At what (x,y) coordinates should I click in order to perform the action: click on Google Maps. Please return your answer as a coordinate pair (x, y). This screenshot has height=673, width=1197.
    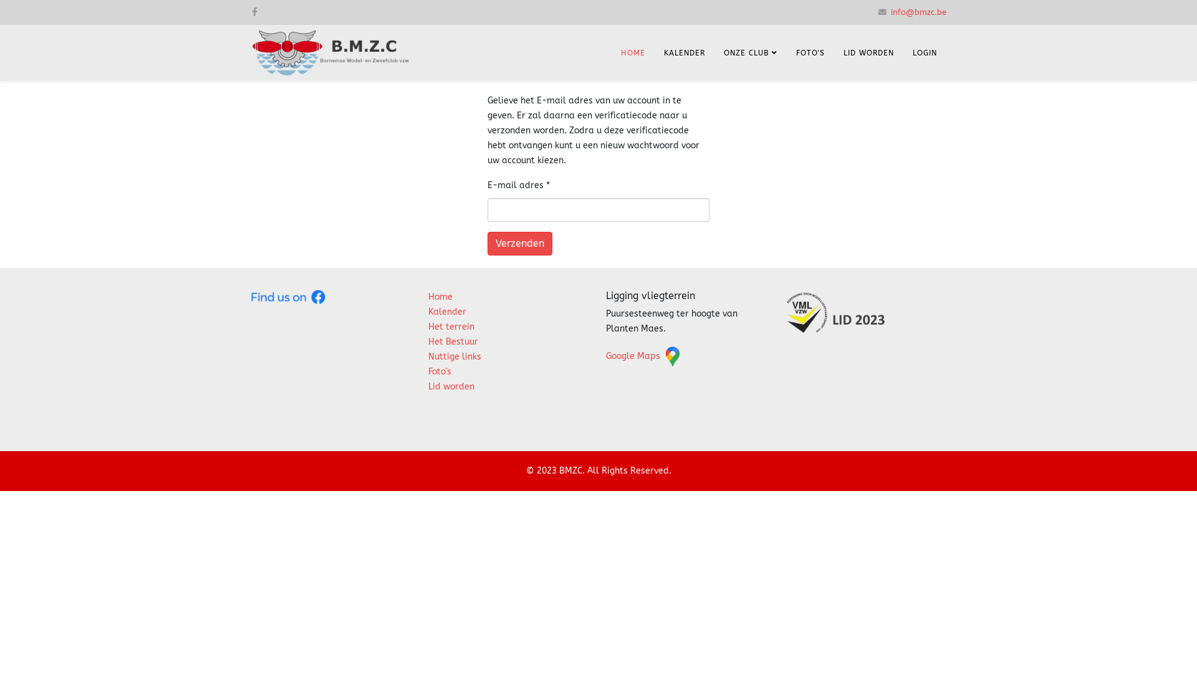
    Looking at the image, I should click on (645, 356).